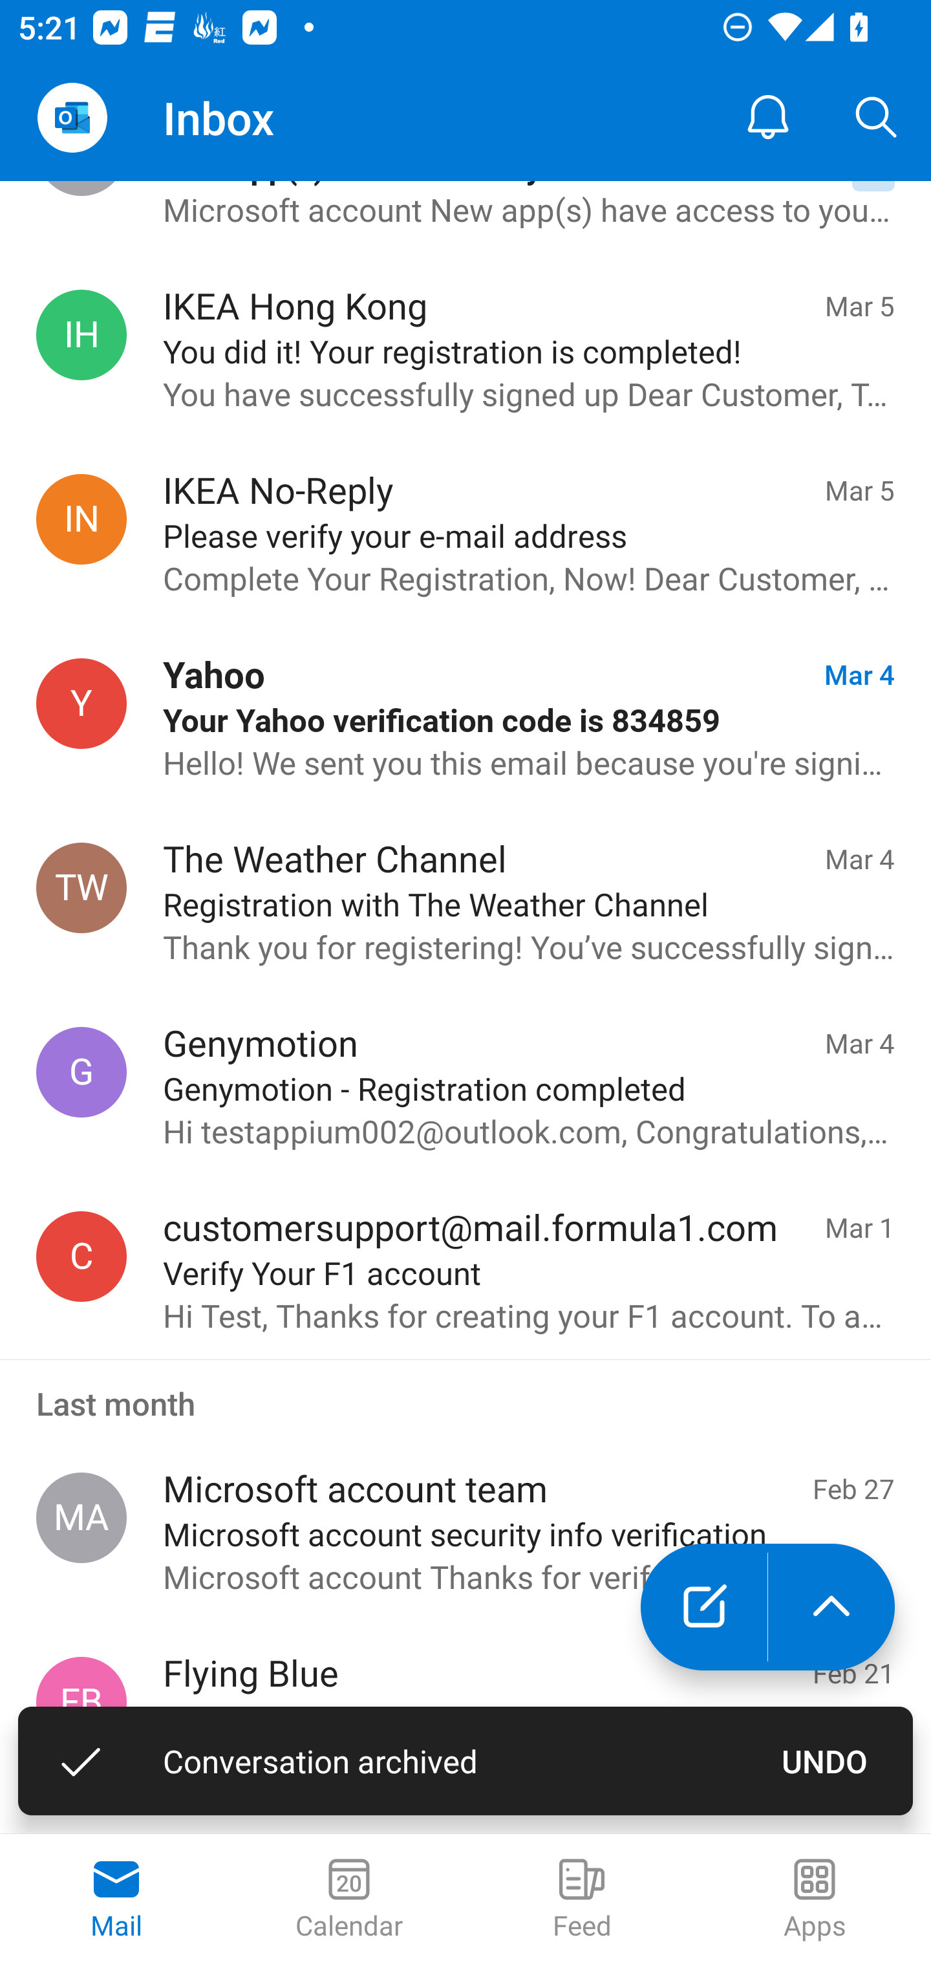 Image resolution: width=931 pixels, height=1966 pixels. What do you see at coordinates (825, 1760) in the screenshot?
I see `UNDO` at bounding box center [825, 1760].